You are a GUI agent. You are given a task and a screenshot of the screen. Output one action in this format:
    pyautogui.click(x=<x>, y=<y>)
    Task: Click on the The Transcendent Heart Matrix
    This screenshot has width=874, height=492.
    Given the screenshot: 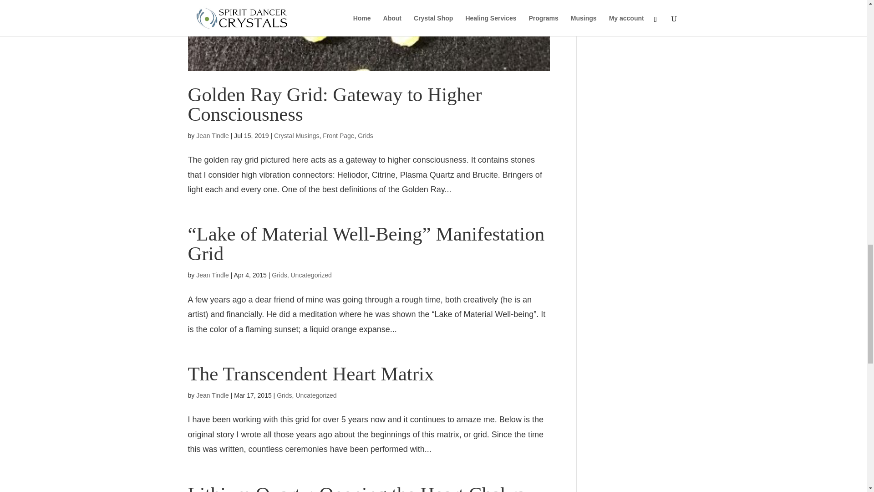 What is the action you would take?
    pyautogui.click(x=310, y=374)
    